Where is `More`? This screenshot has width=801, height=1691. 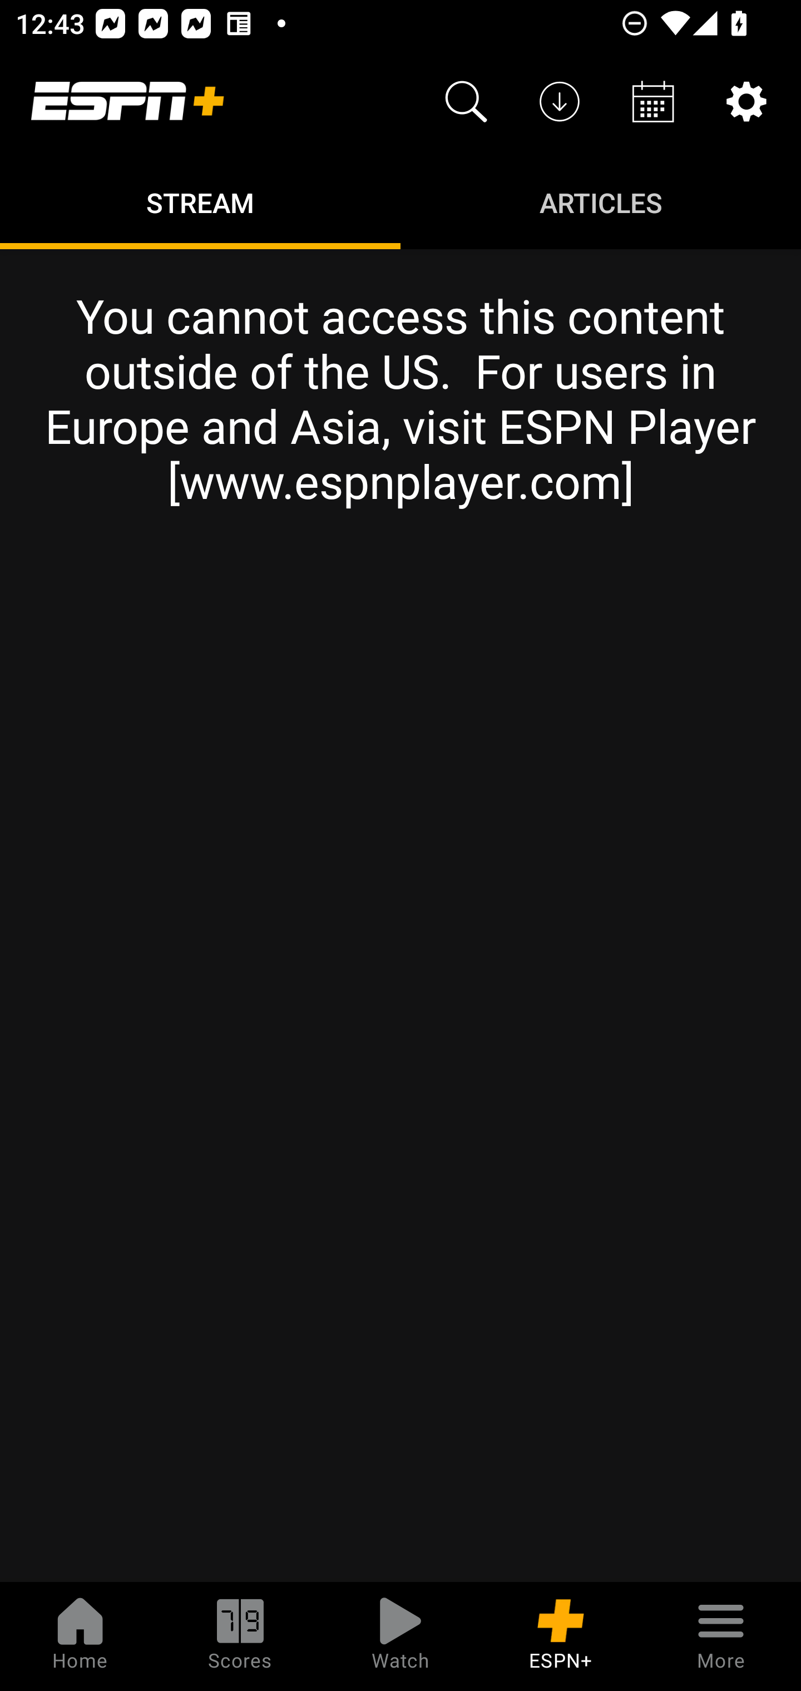
More is located at coordinates (721, 1636).